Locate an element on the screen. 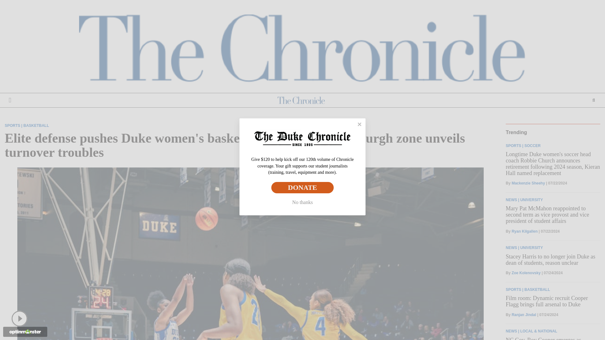 The image size is (605, 340). No thanks is located at coordinates (302, 202).